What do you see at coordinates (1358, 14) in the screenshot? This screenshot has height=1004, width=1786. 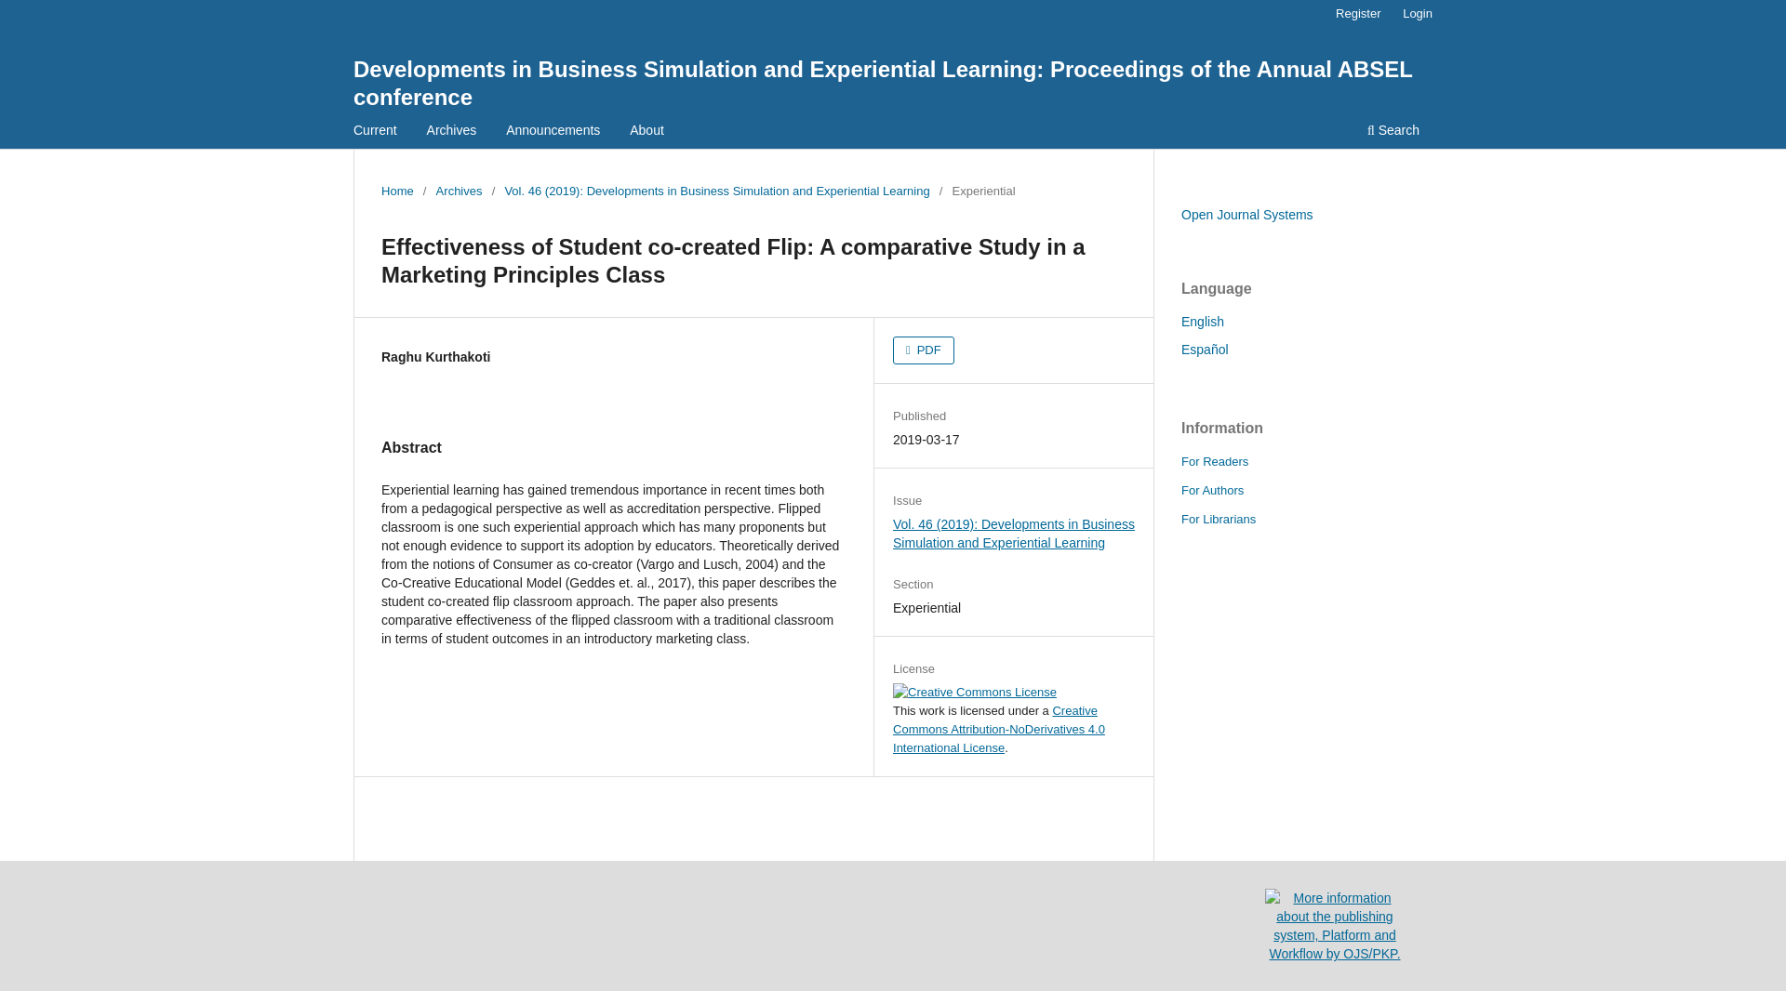 I see `Register` at bounding box center [1358, 14].